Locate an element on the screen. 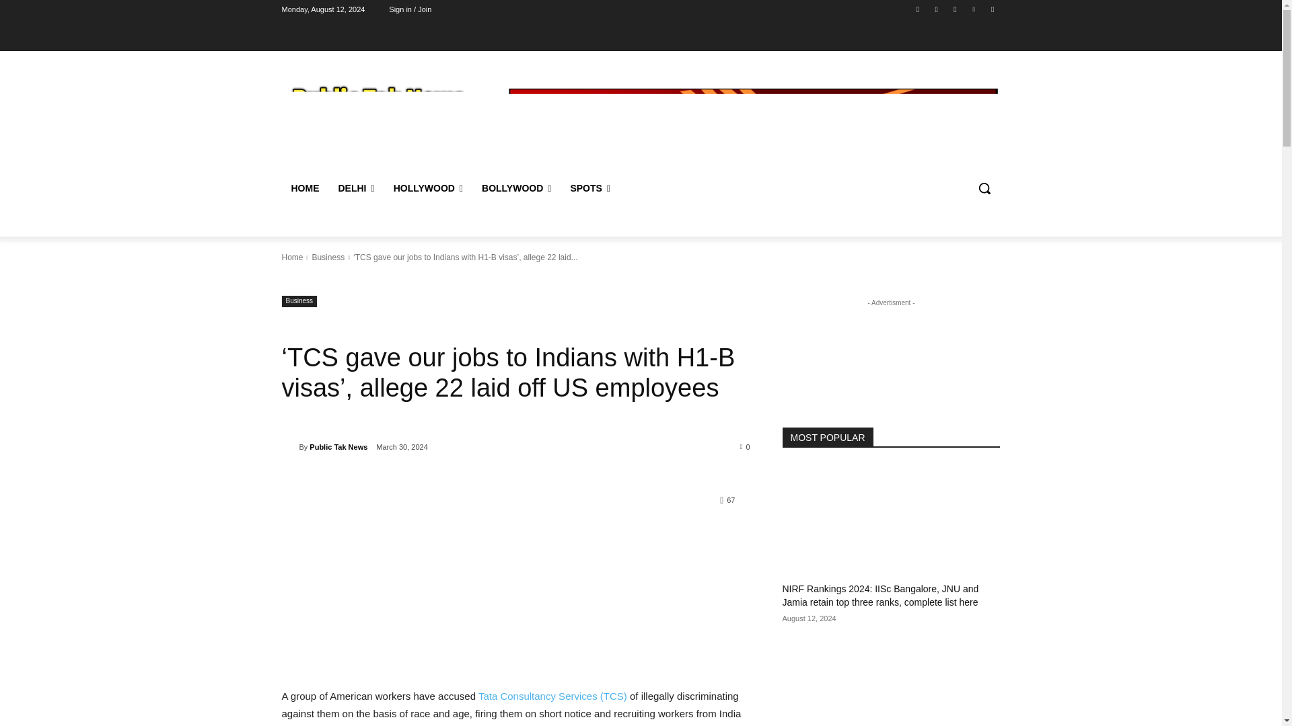  DELHI is located at coordinates (355, 188).